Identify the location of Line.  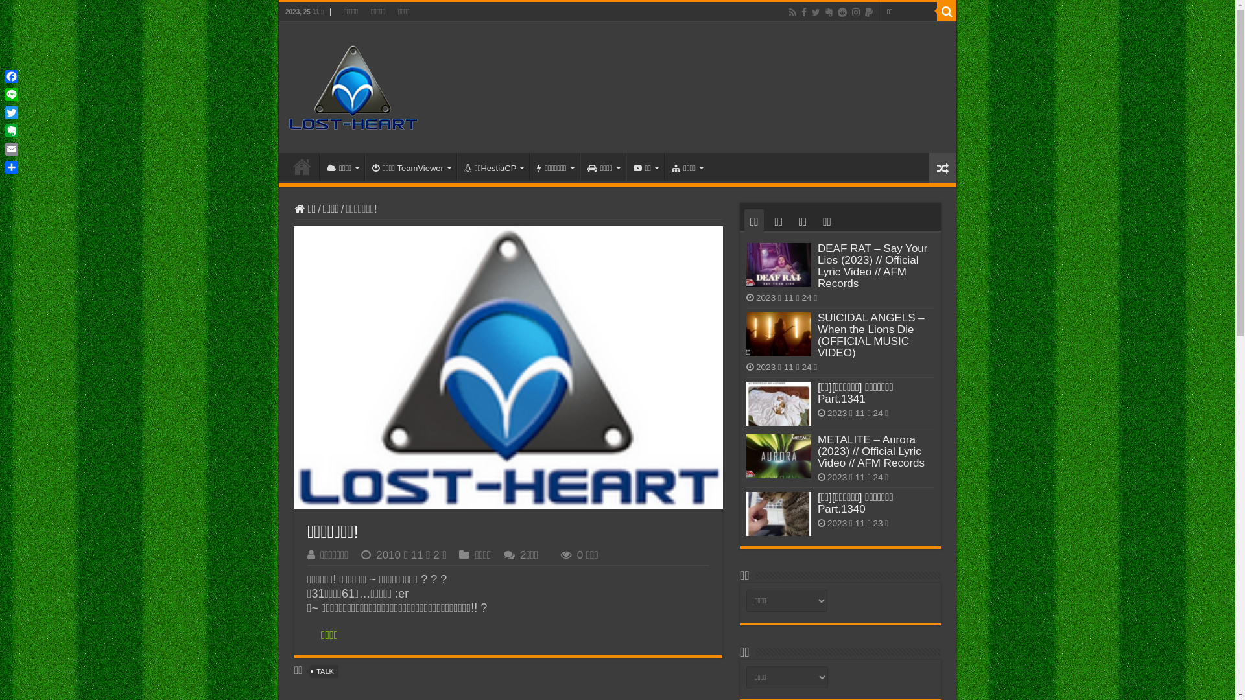
(12, 95).